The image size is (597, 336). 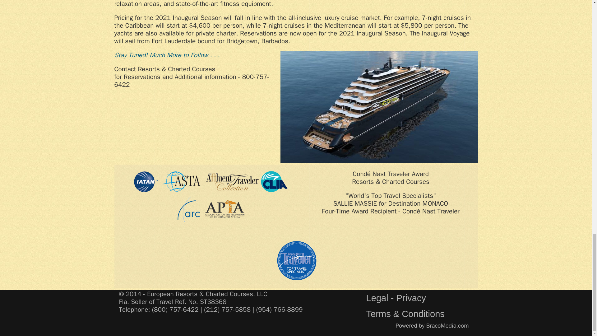 What do you see at coordinates (396, 298) in the screenshot?
I see `Legal - Privacy` at bounding box center [396, 298].